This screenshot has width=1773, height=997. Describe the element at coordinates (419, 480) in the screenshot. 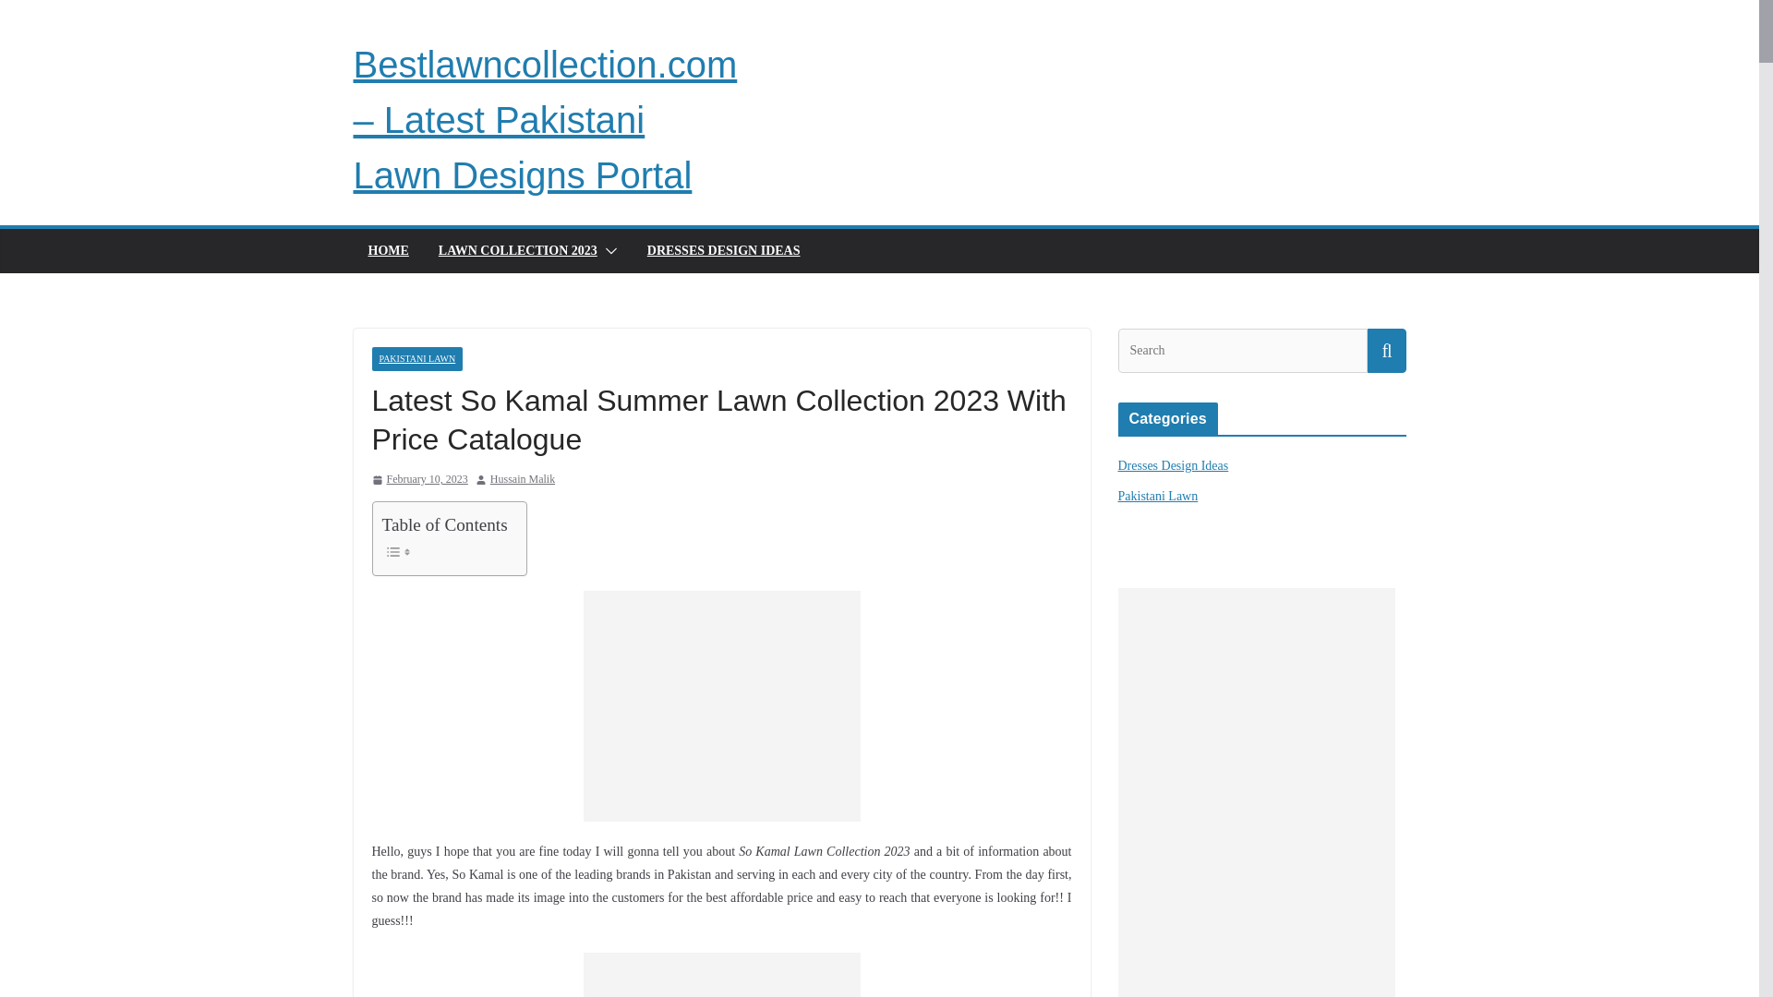

I see `11:55 am` at that location.